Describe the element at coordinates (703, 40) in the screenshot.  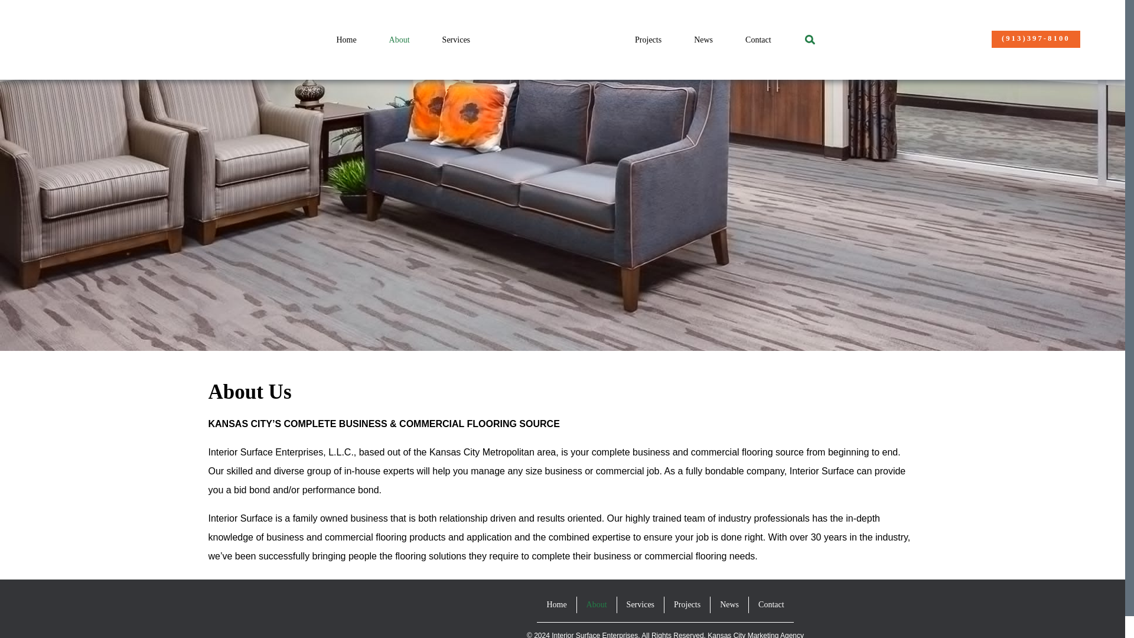
I see `News` at that location.